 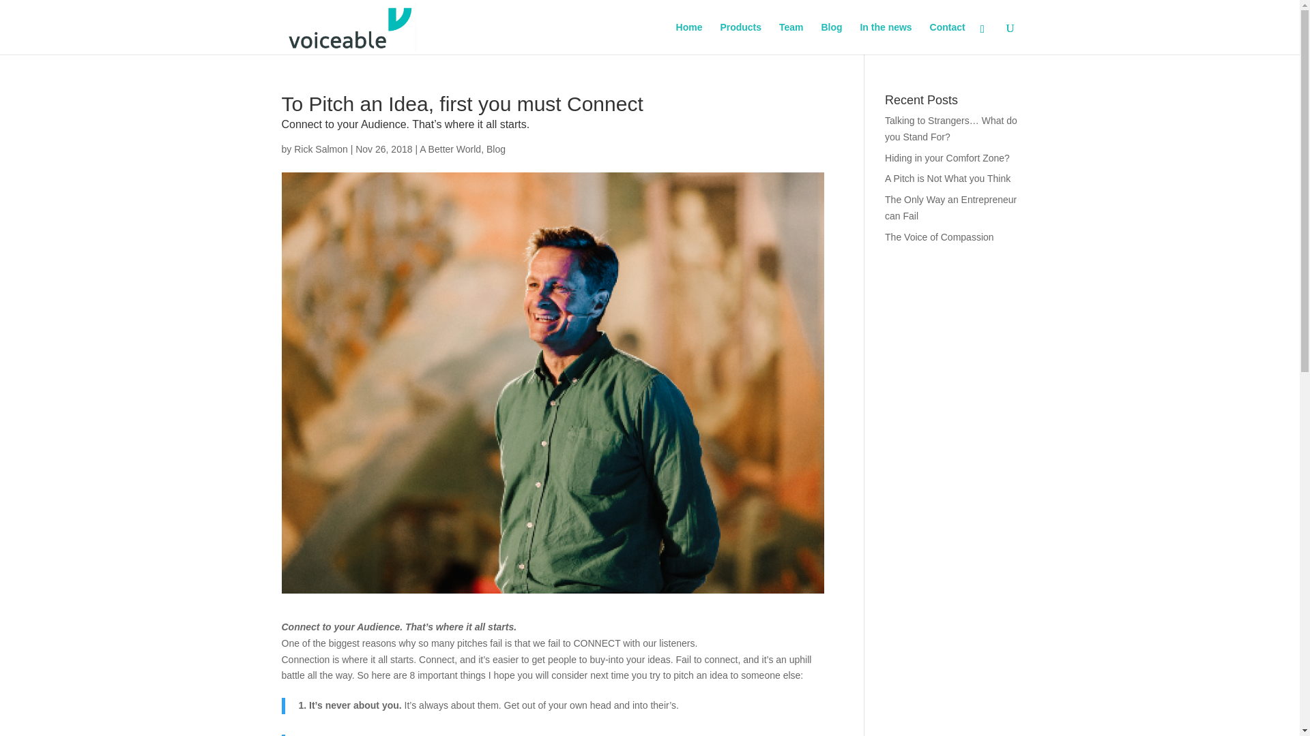 I want to click on Contact, so click(x=948, y=38).